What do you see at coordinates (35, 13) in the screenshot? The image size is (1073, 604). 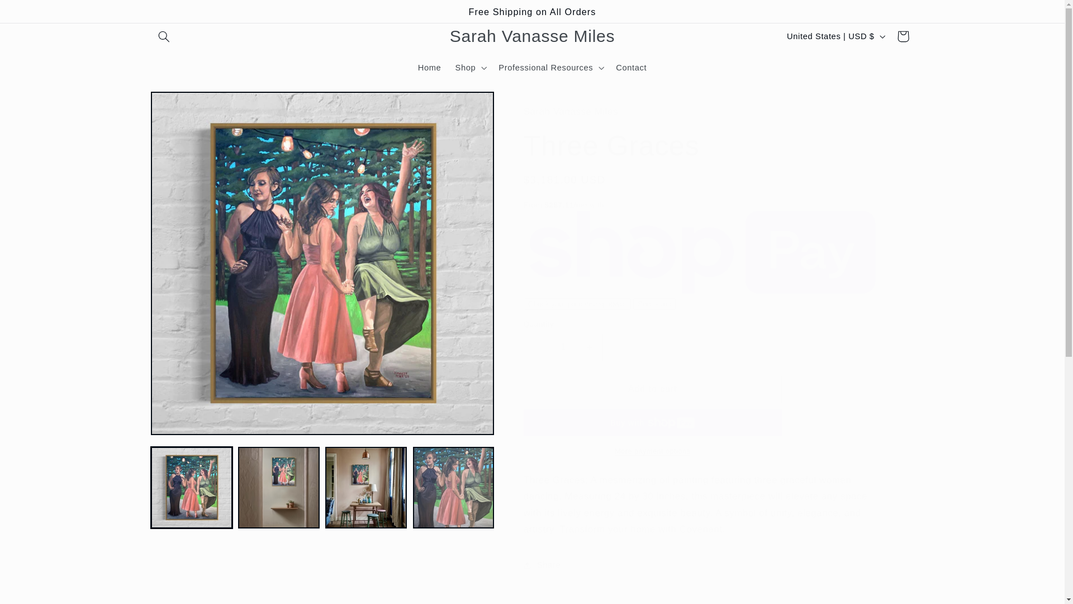 I see `Skip to content` at bounding box center [35, 13].